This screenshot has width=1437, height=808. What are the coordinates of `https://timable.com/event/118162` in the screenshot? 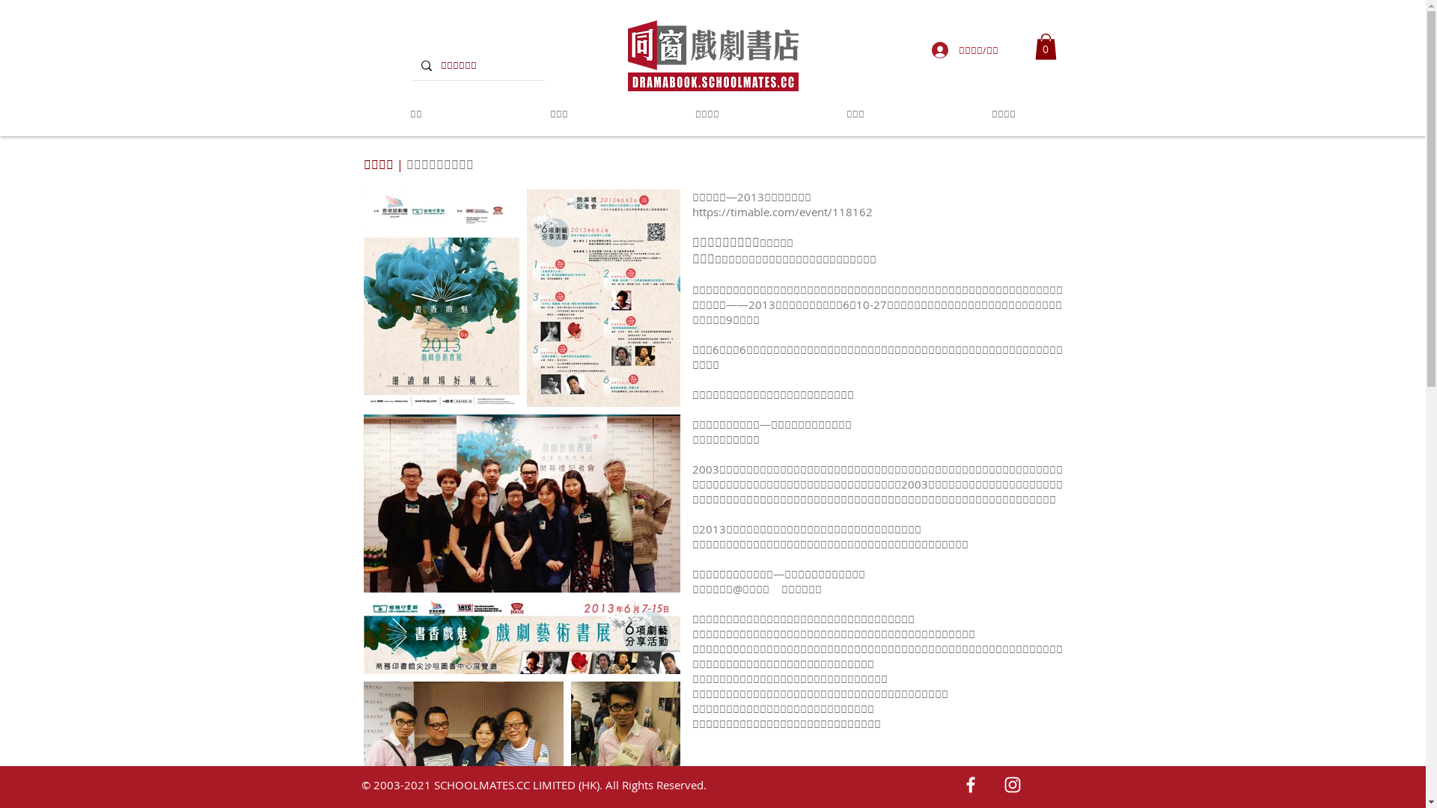 It's located at (781, 212).